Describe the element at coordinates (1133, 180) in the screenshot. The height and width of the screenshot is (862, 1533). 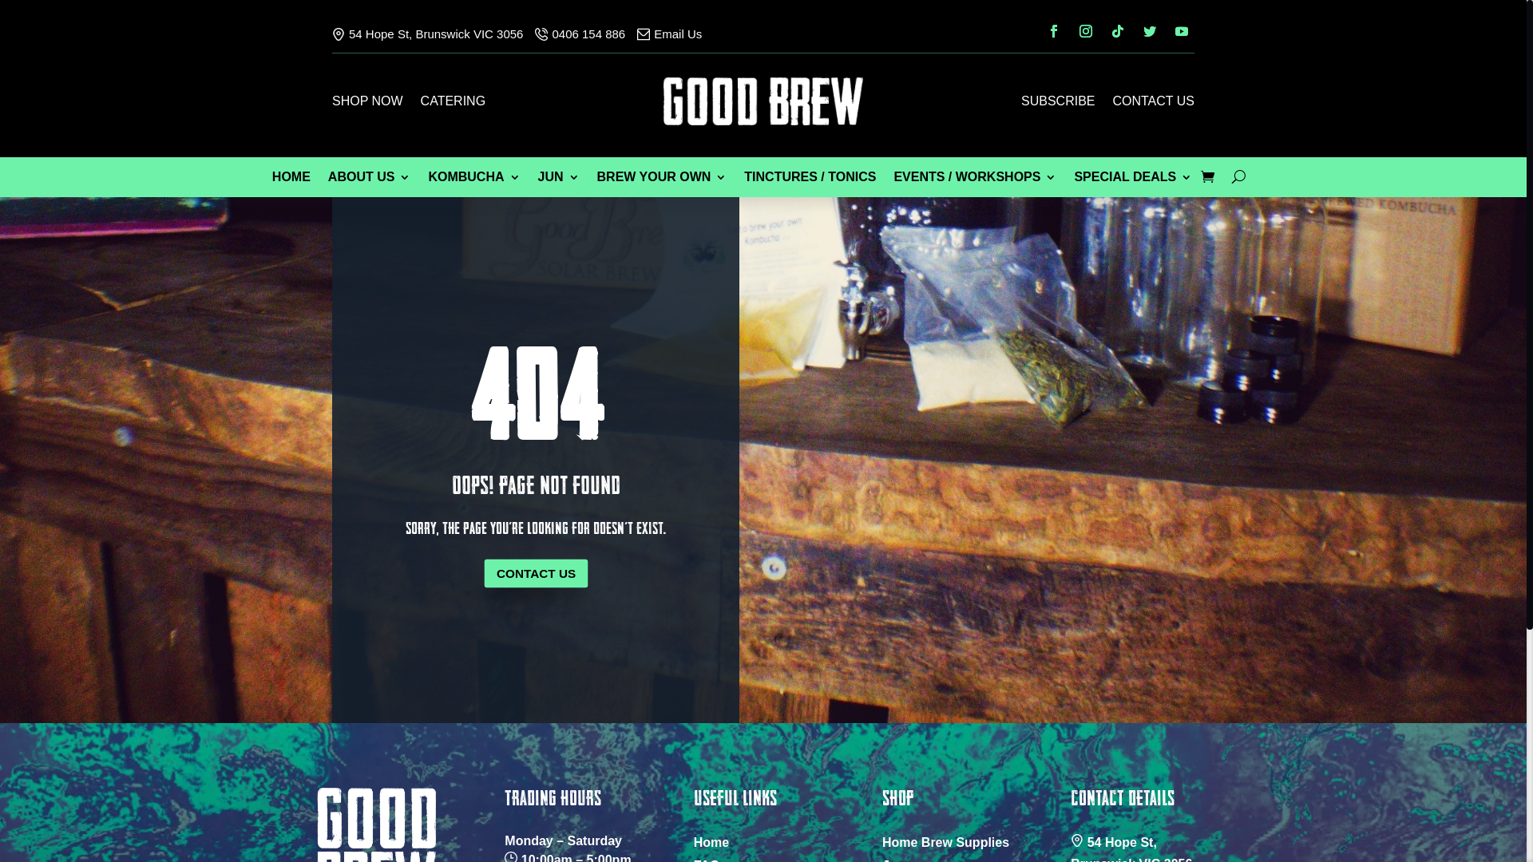
I see `SPECIAL DEALS` at that location.